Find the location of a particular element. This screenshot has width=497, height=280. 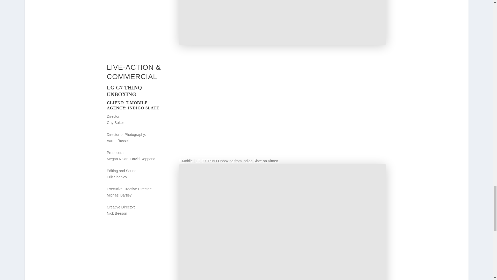

Live-Action Storyboards is located at coordinates (132, 76).